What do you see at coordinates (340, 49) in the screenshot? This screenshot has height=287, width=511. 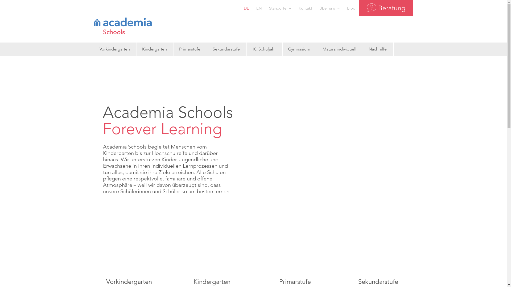 I see `Matura individuell` at bounding box center [340, 49].